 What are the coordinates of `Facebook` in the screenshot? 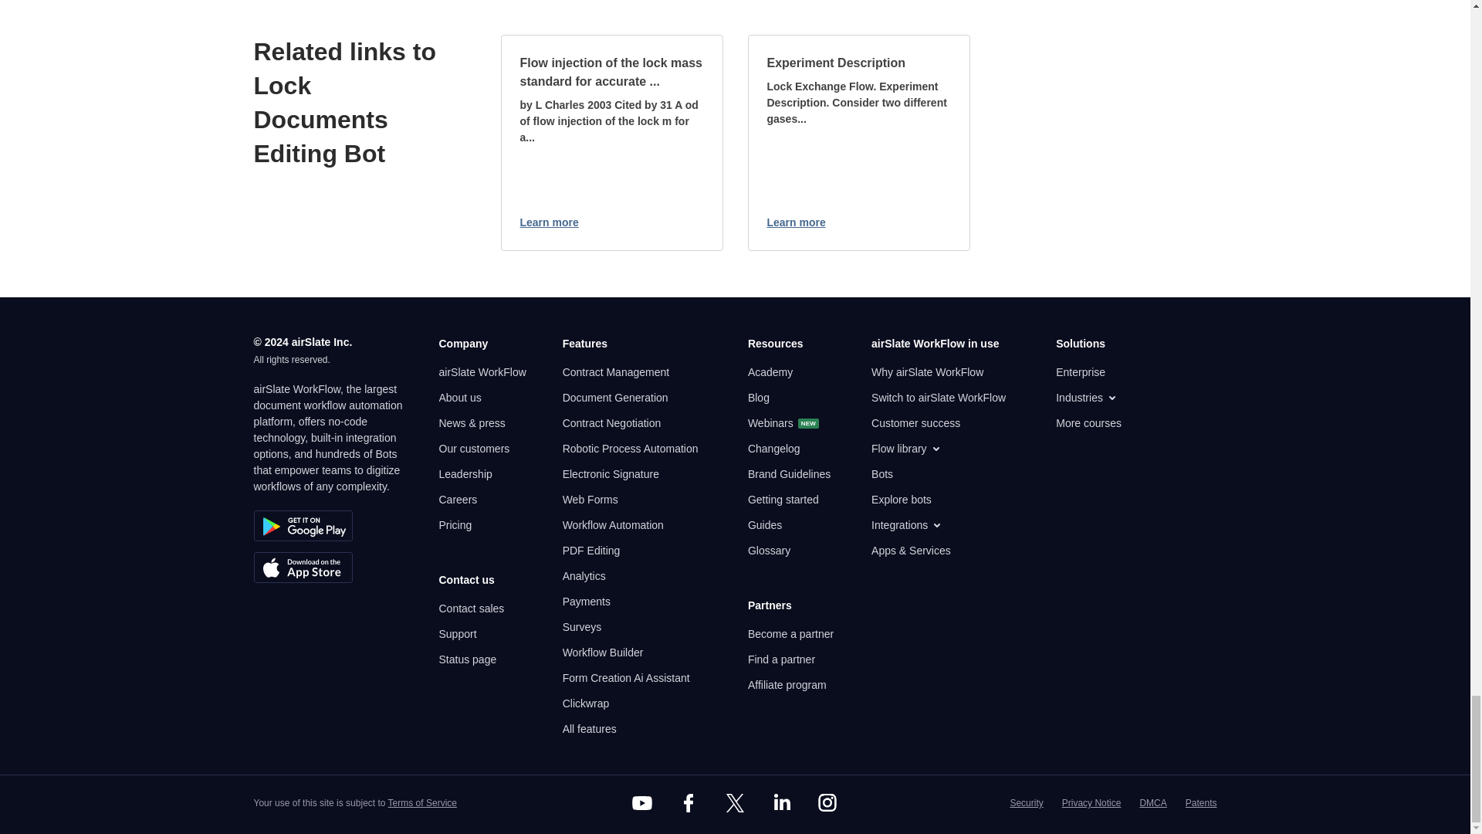 It's located at (688, 803).